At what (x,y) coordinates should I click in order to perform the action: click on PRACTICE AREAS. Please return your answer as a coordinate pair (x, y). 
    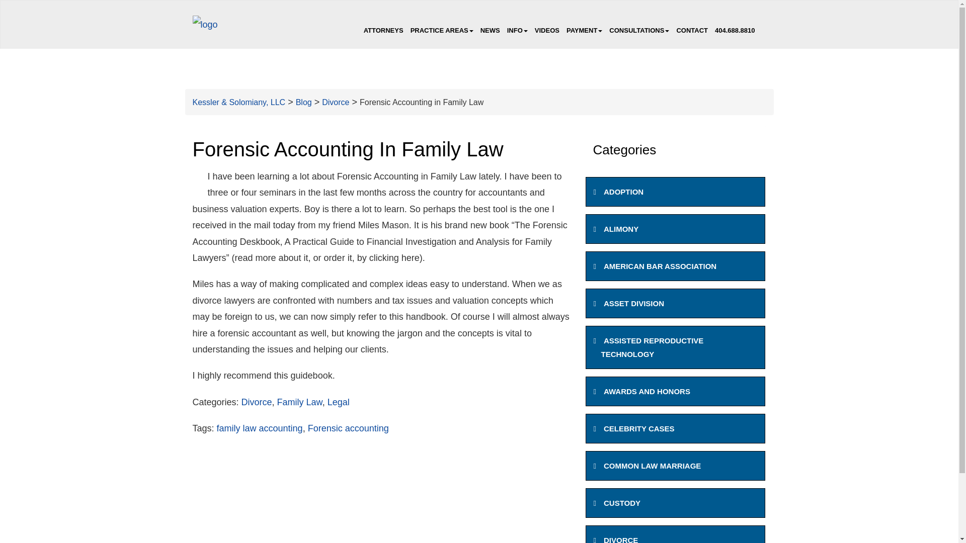
    Looking at the image, I should click on (442, 31).